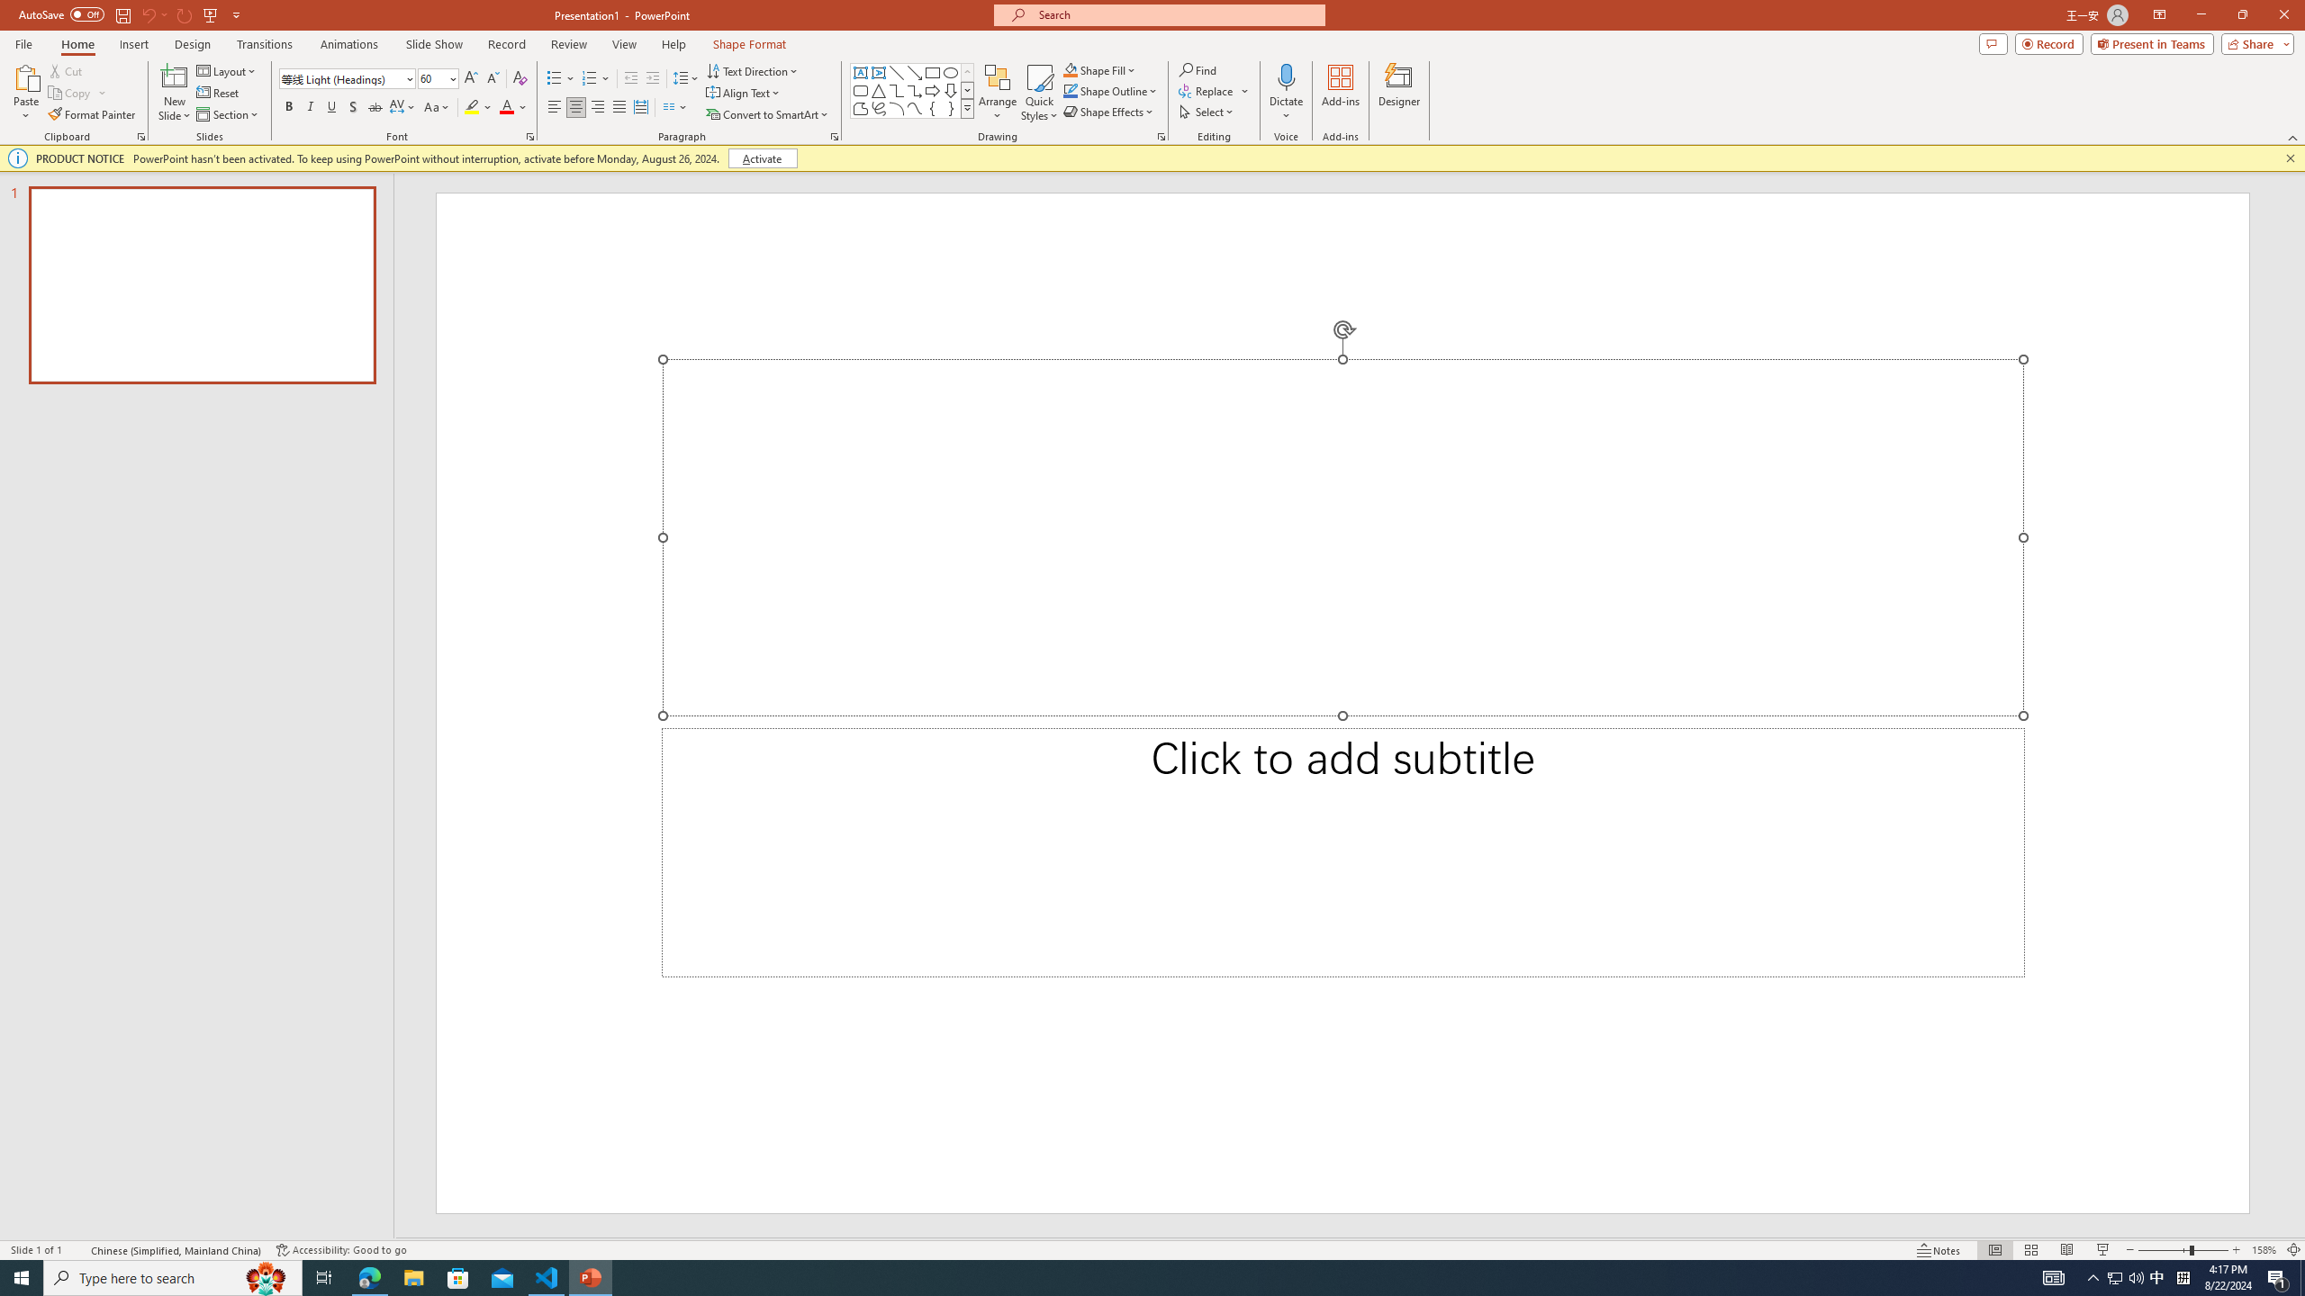 Image resolution: width=2305 pixels, height=1296 pixels. I want to click on Arc, so click(897, 108).